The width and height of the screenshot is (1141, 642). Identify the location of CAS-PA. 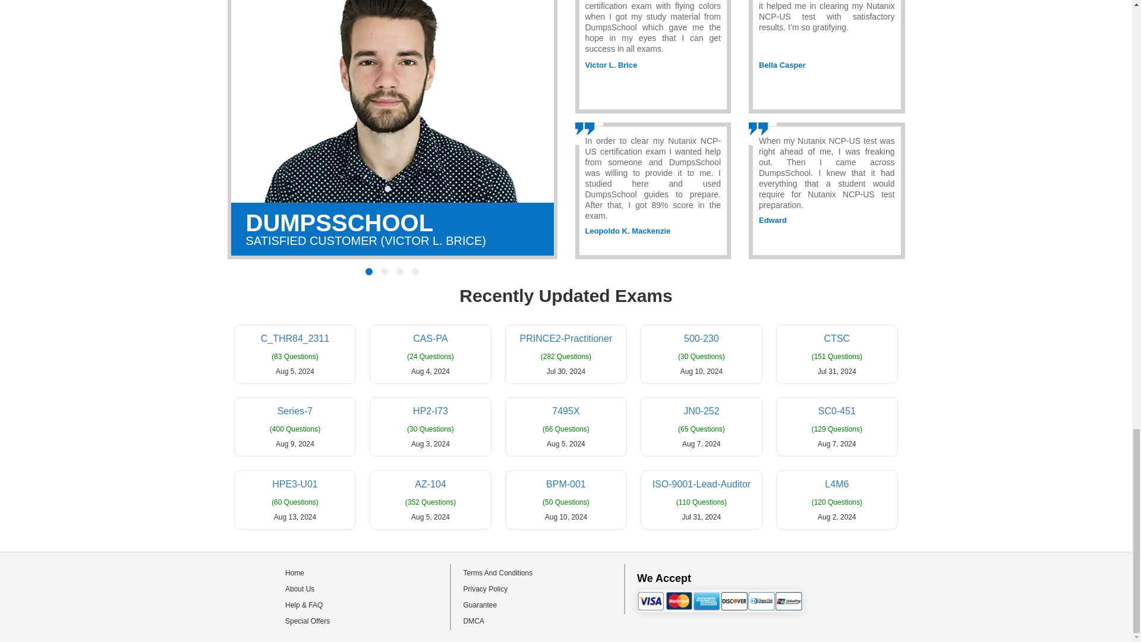
(430, 338).